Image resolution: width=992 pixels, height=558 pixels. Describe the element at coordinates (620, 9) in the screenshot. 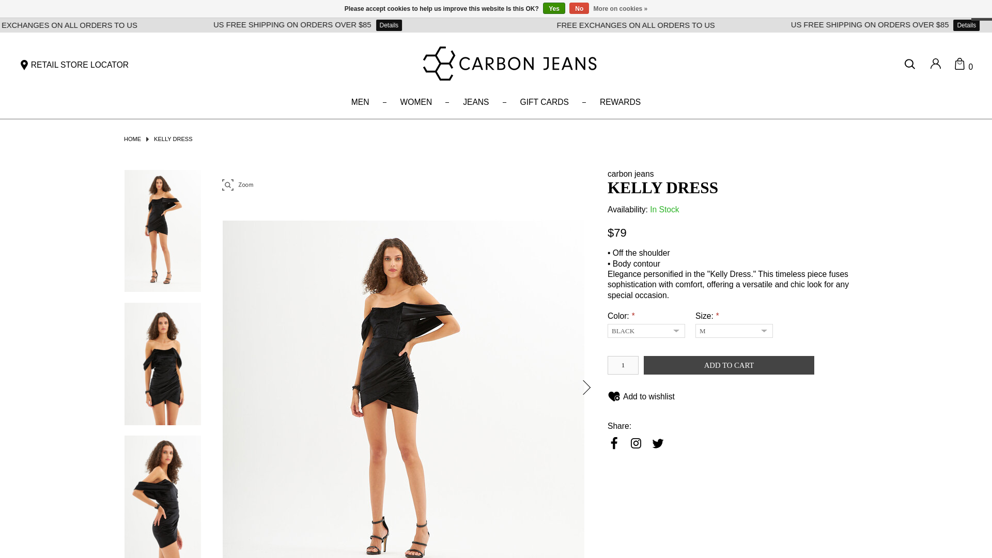

I see `More on cookies` at that location.